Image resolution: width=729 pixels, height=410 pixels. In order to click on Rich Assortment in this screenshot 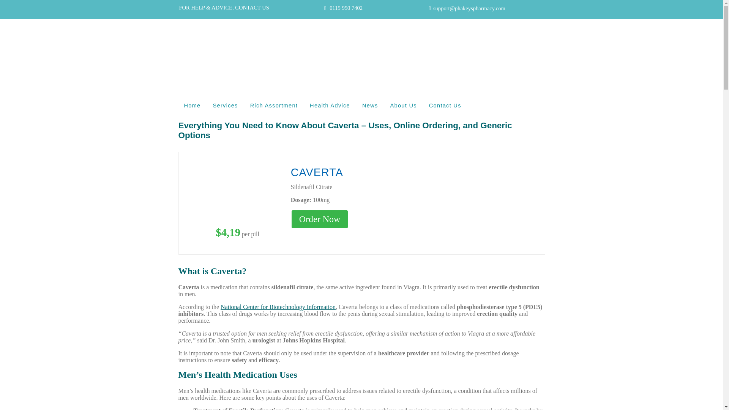, I will do `click(274, 106)`.